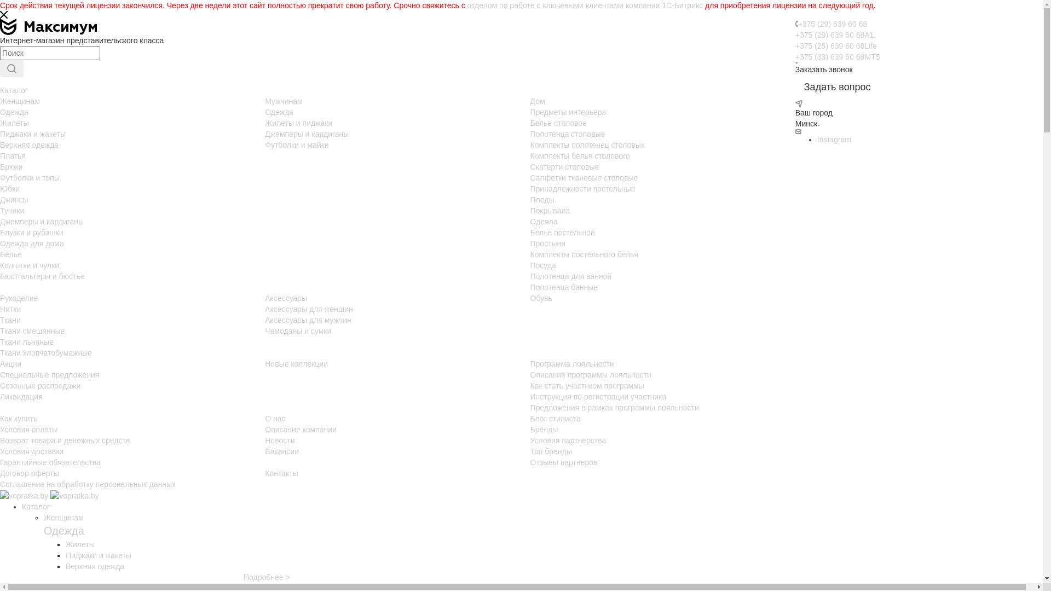  I want to click on +375 (29) 639 60 68, so click(833, 24).